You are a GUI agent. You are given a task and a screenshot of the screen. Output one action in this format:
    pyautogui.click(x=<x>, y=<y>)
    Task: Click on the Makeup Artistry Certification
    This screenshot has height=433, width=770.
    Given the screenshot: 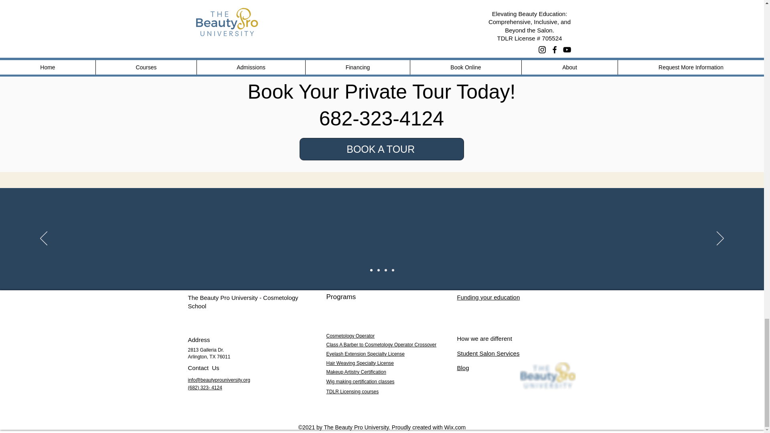 What is the action you would take?
    pyautogui.click(x=356, y=372)
    